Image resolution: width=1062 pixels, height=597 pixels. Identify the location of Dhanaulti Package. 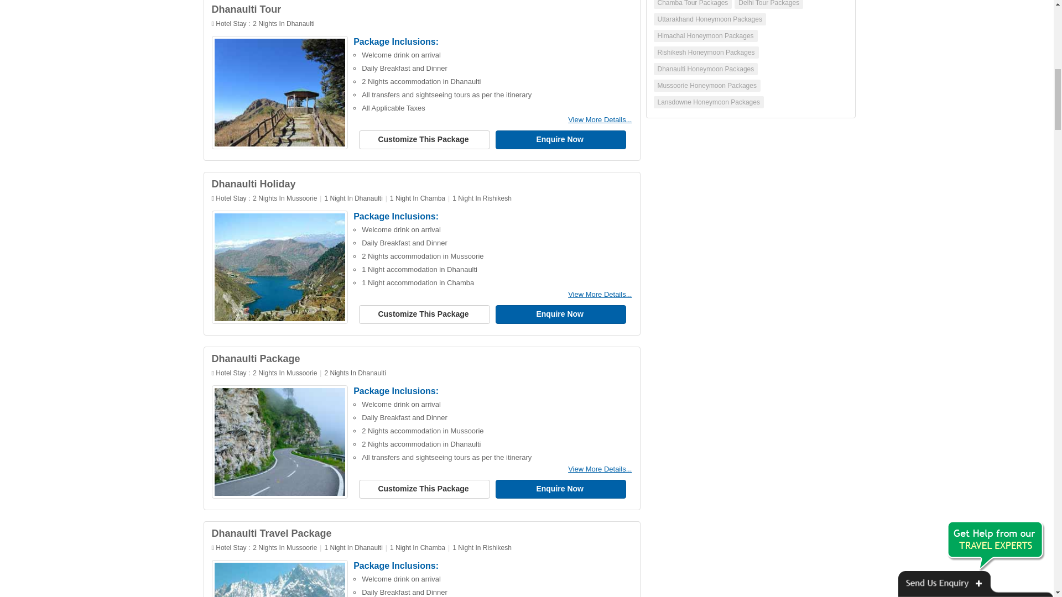
(256, 358).